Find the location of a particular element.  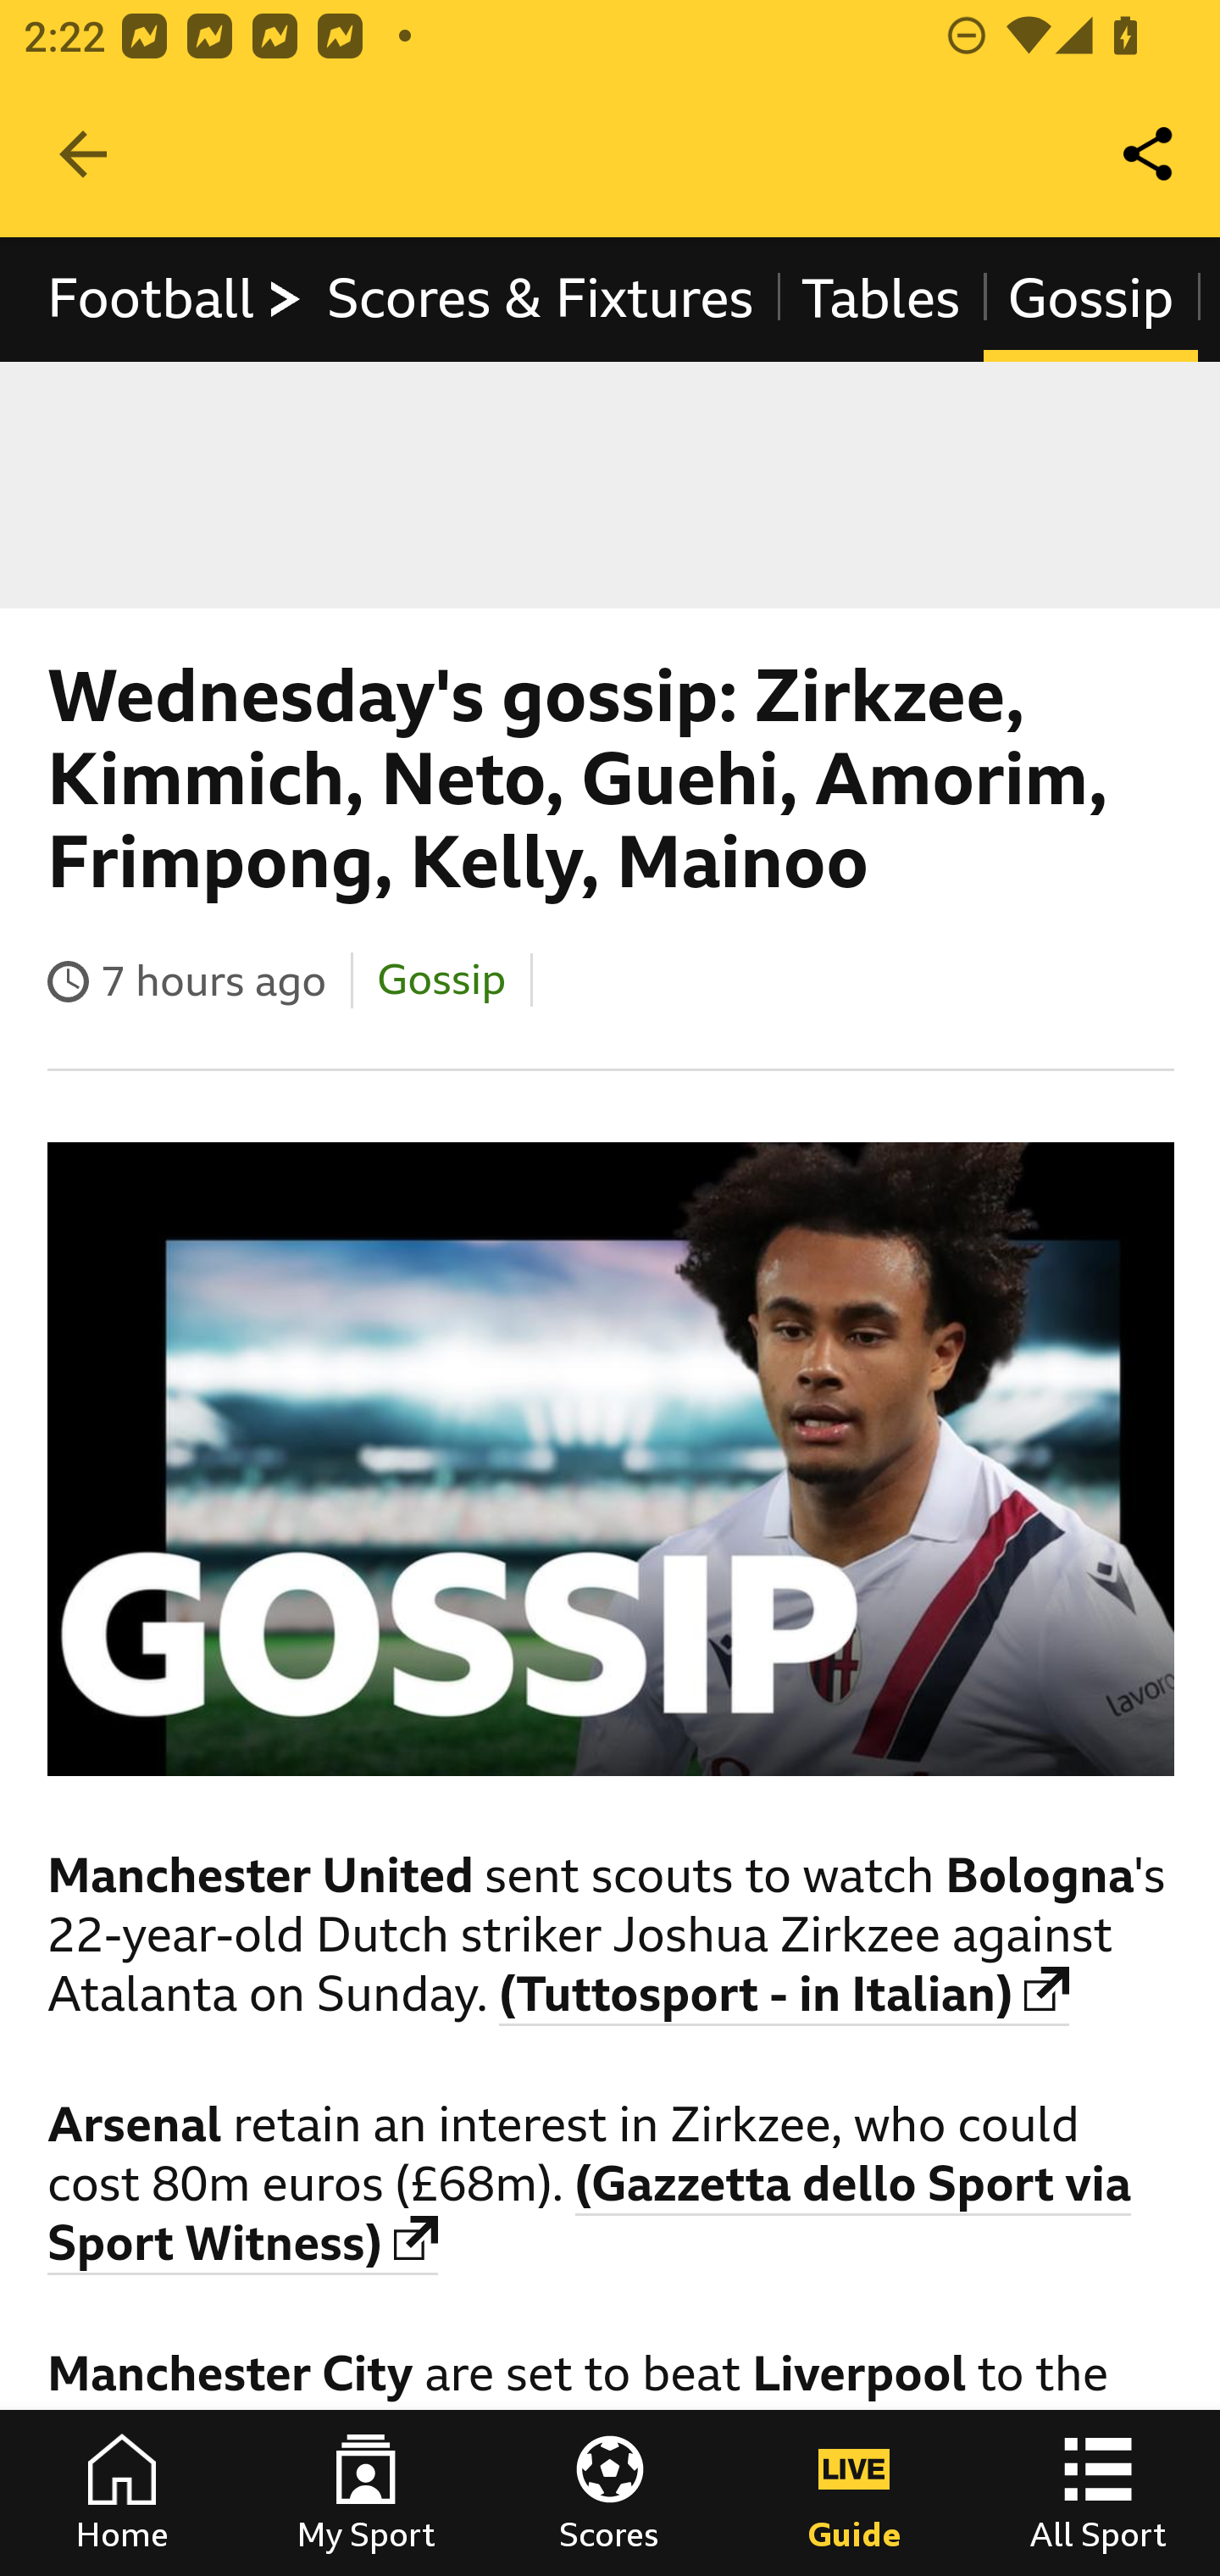

Home is located at coordinates (122, 2493).